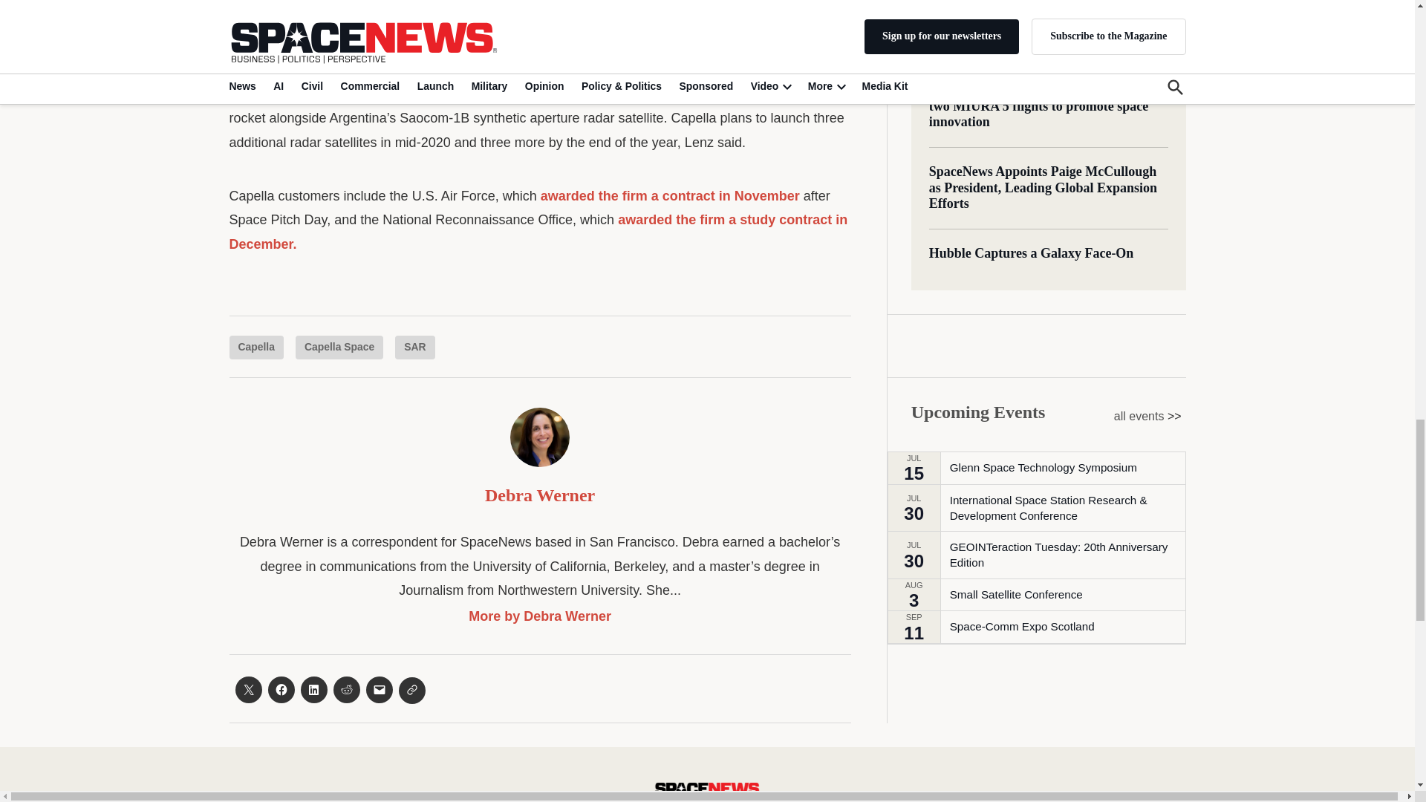 This screenshot has height=802, width=1426. What do you see at coordinates (248, 690) in the screenshot?
I see `Click to share on X` at bounding box center [248, 690].